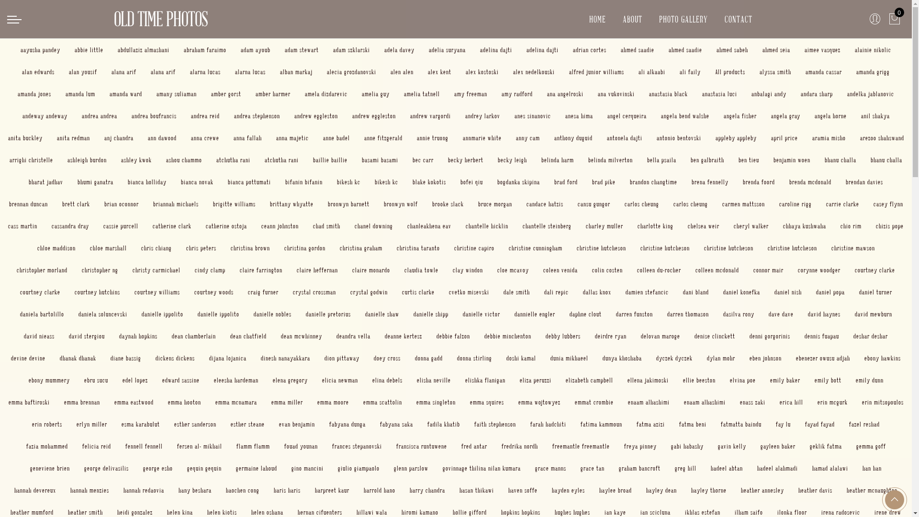 The width and height of the screenshot is (919, 517). I want to click on aayusha pandey, so click(40, 50).